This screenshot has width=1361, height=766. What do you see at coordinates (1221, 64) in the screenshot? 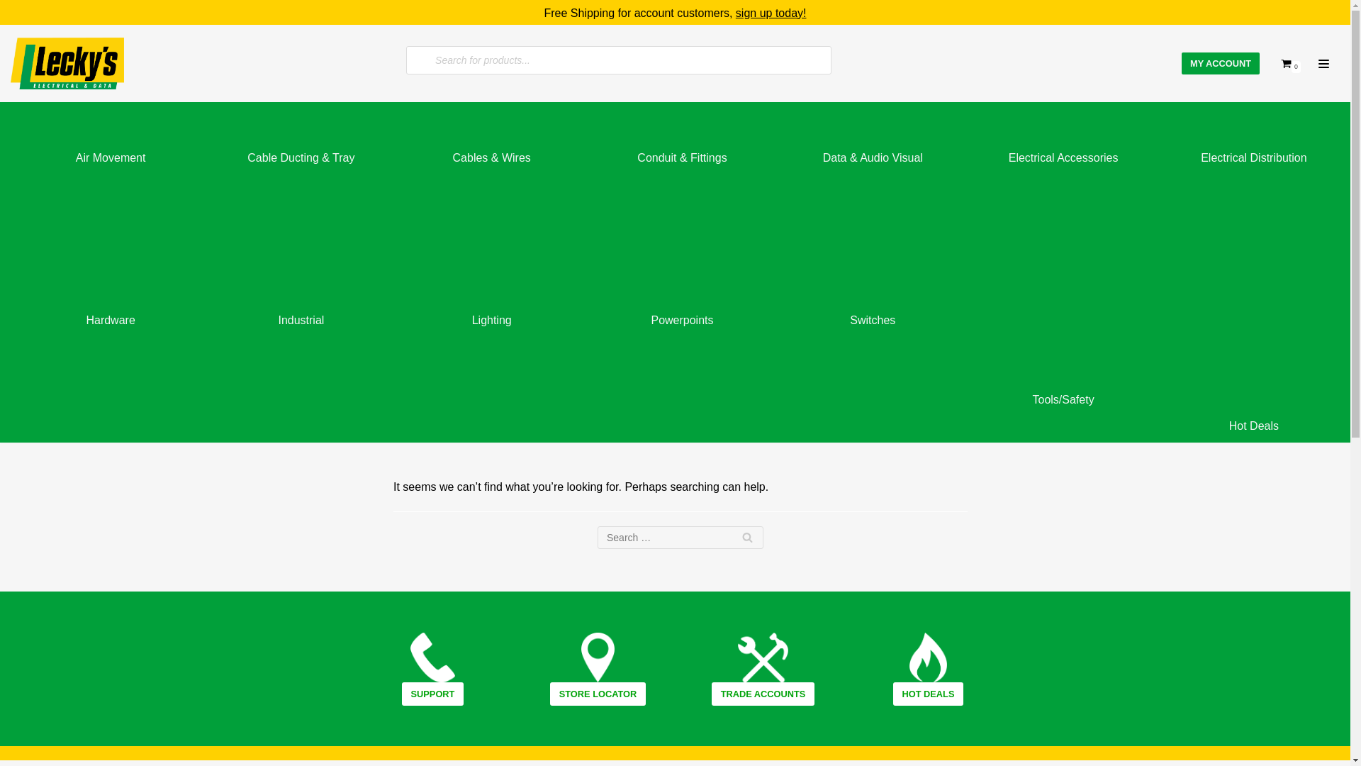
I see `MY ACCOUNT` at bounding box center [1221, 64].